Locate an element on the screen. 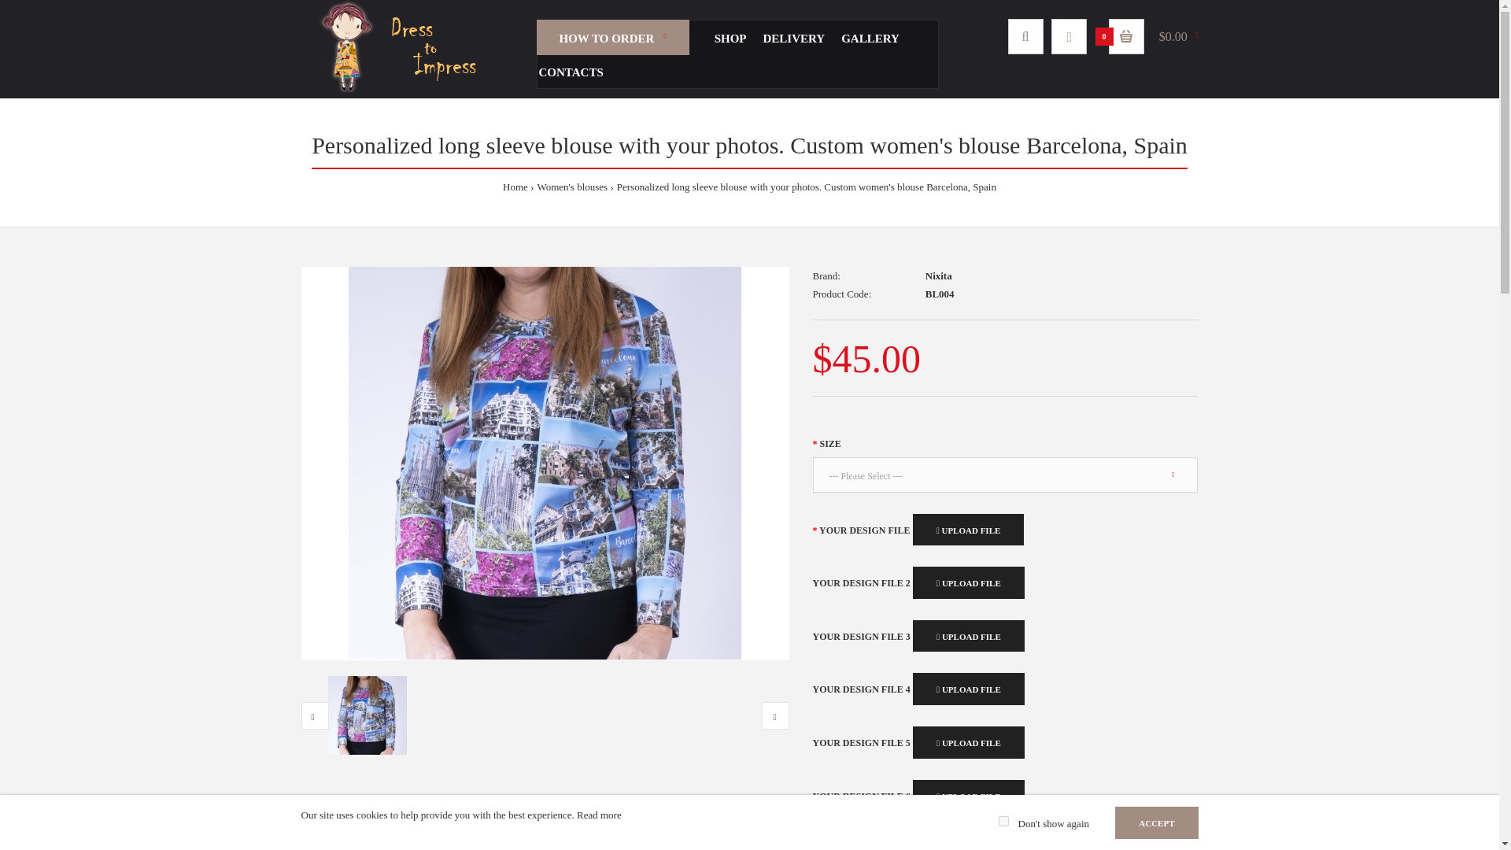  CONTACTS is located at coordinates (570, 71).